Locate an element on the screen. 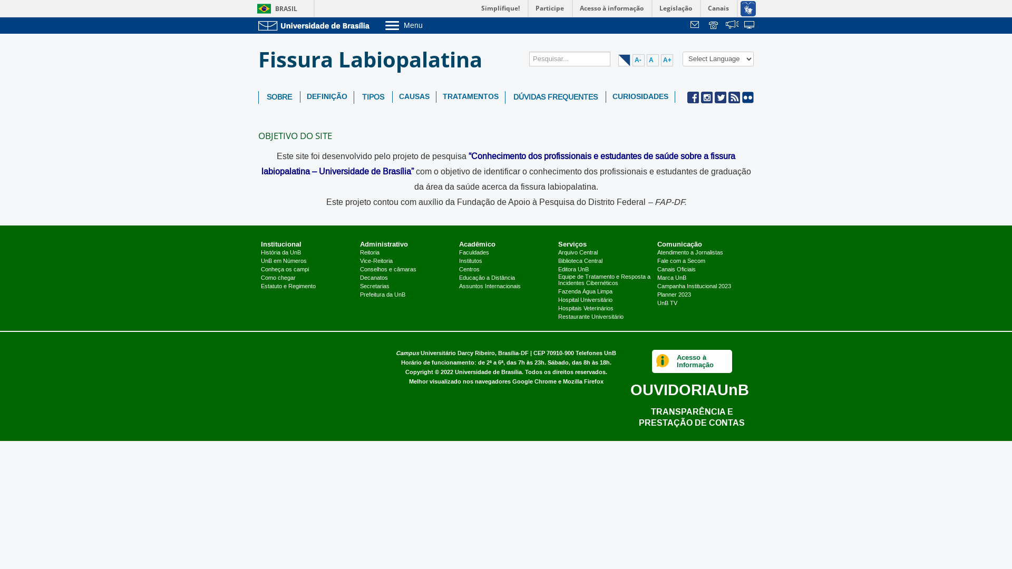  CURIOSIDADES is located at coordinates (640, 97).